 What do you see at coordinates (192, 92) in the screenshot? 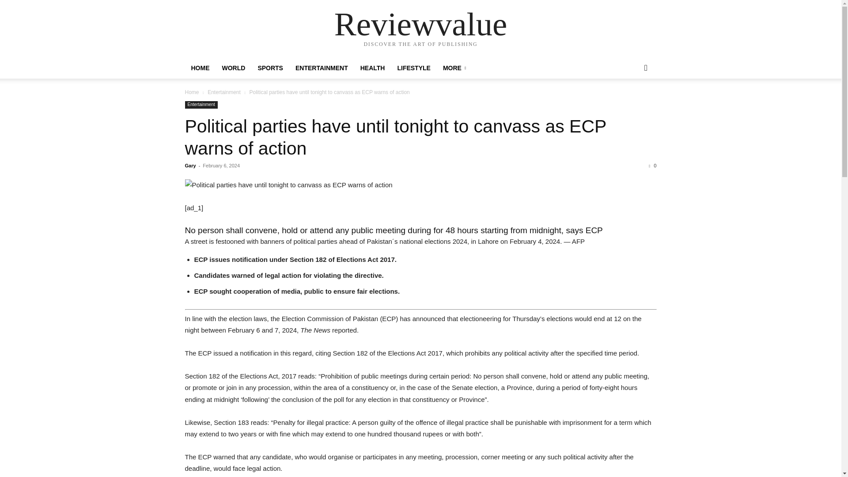
I see `Home` at bounding box center [192, 92].